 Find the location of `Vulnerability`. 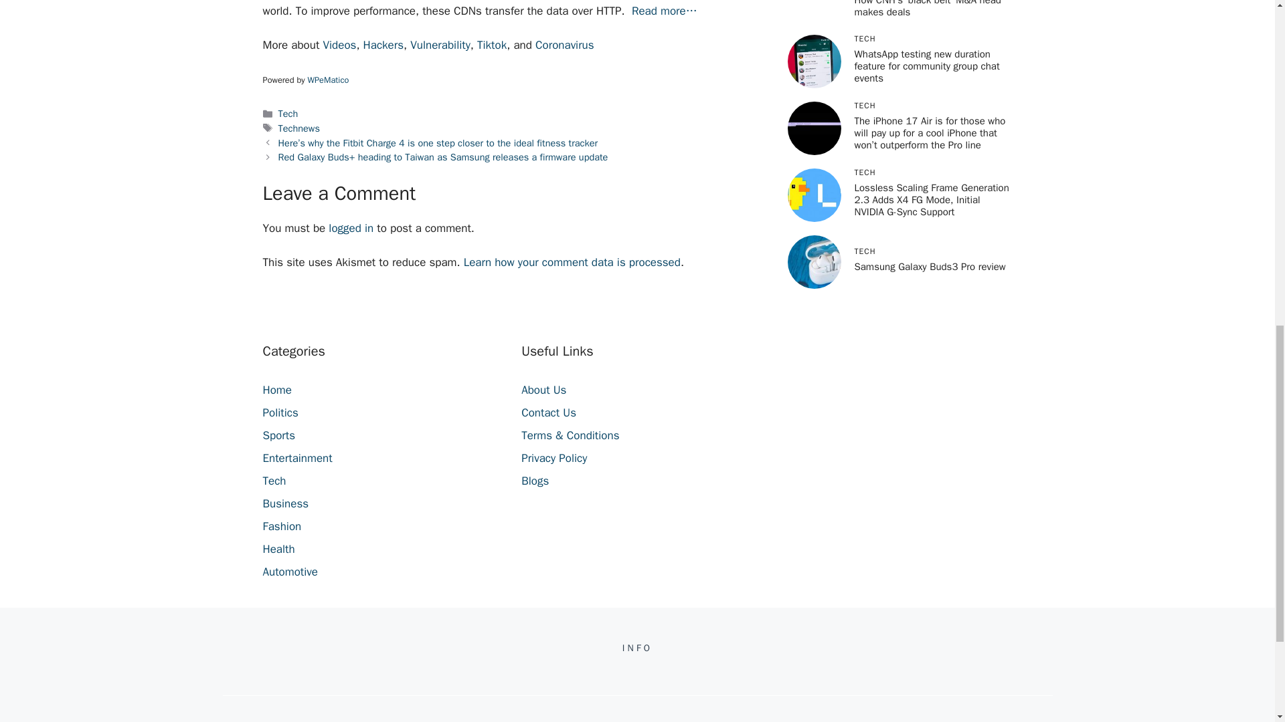

Vulnerability is located at coordinates (440, 45).